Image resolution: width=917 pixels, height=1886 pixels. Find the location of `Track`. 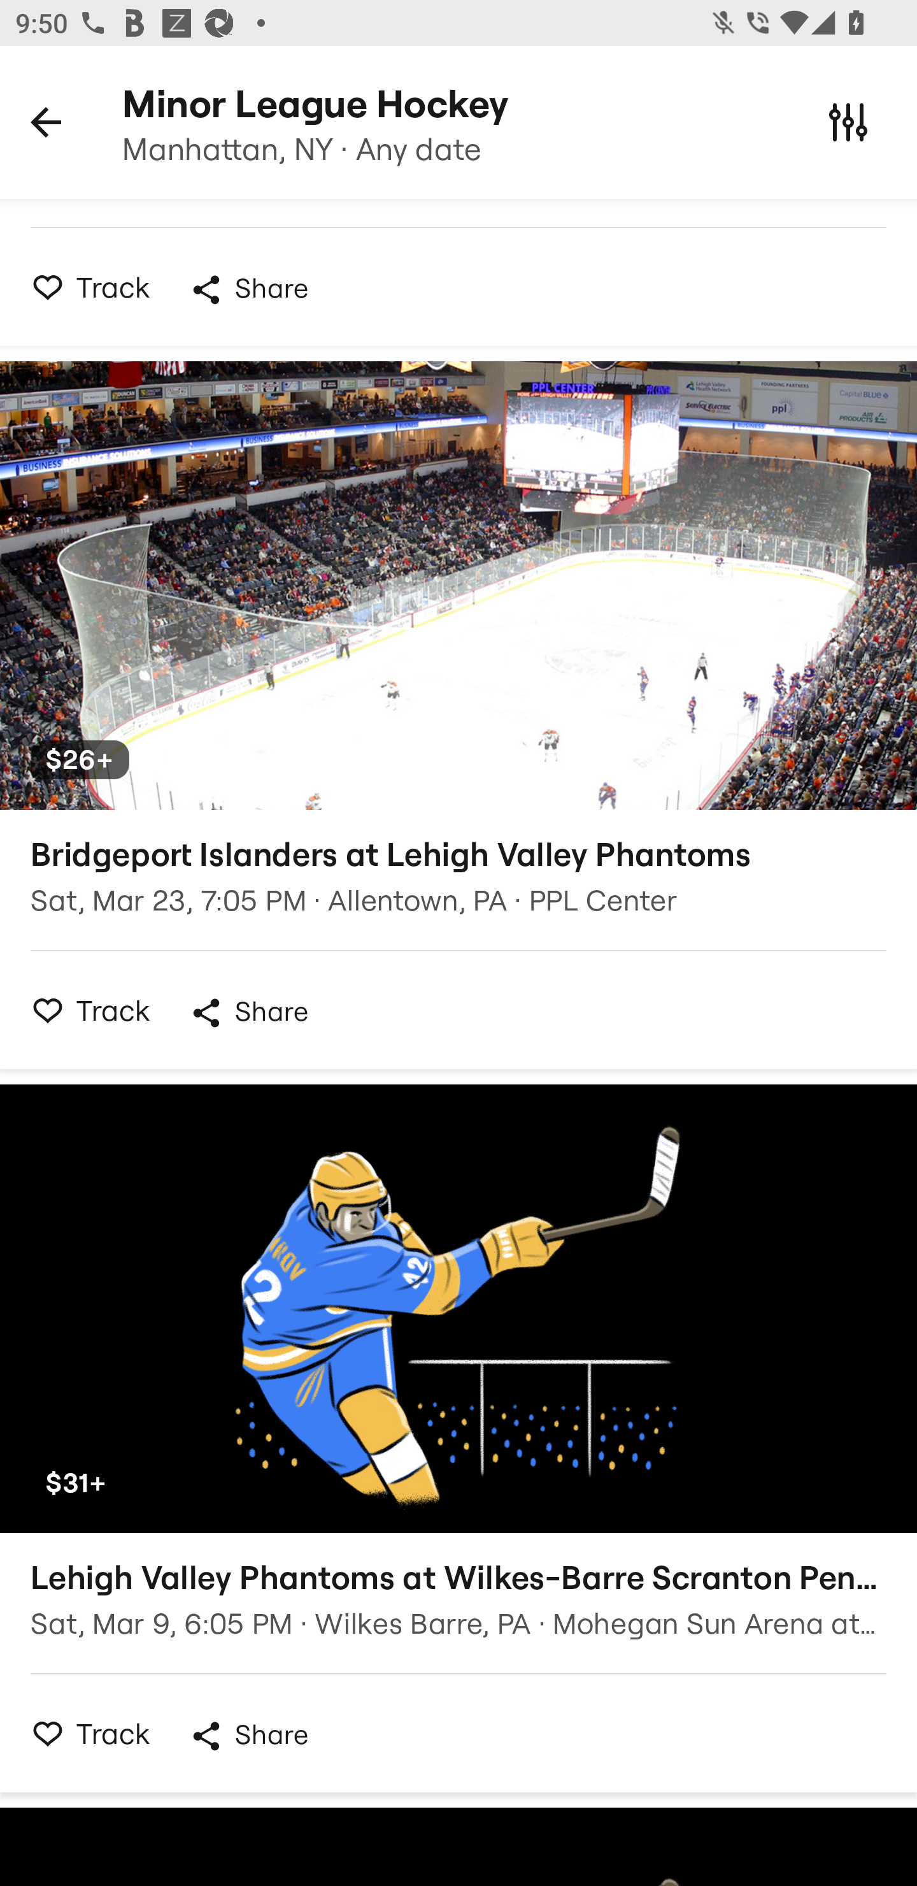

Track is located at coordinates (85, 1733).